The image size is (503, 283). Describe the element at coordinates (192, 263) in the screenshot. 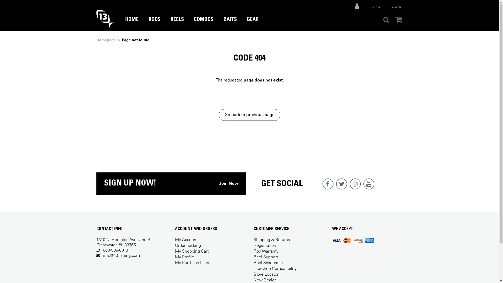

I see `My Purchase Lists` at that location.